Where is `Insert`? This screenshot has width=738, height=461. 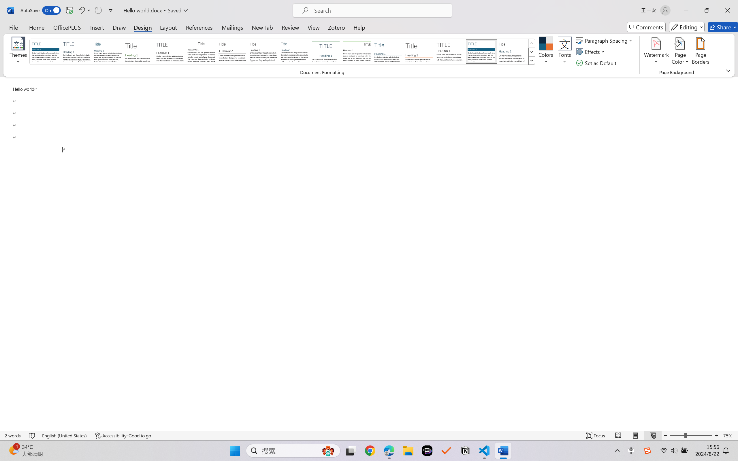
Insert is located at coordinates (97, 27).